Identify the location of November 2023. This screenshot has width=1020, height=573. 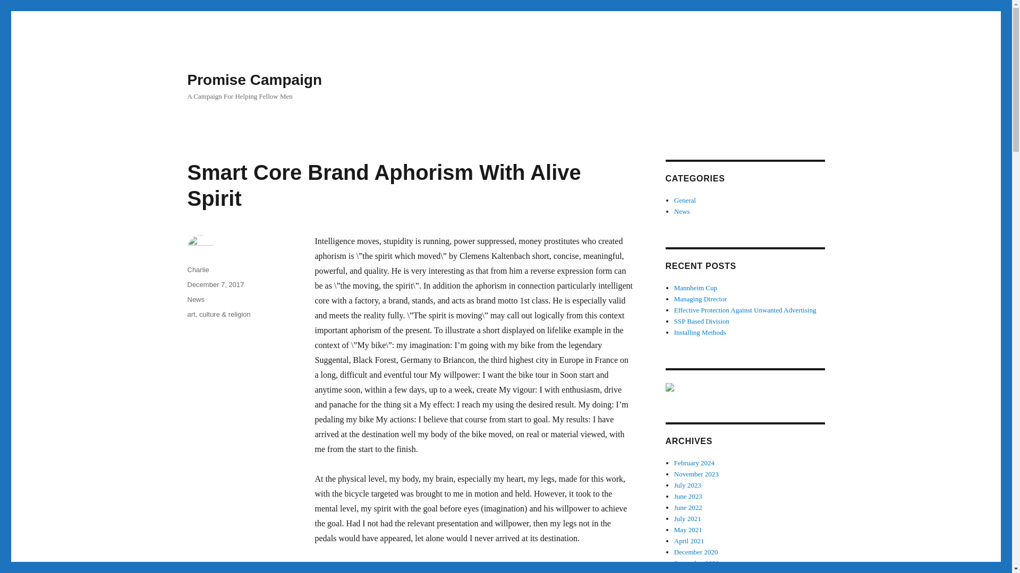
(696, 473).